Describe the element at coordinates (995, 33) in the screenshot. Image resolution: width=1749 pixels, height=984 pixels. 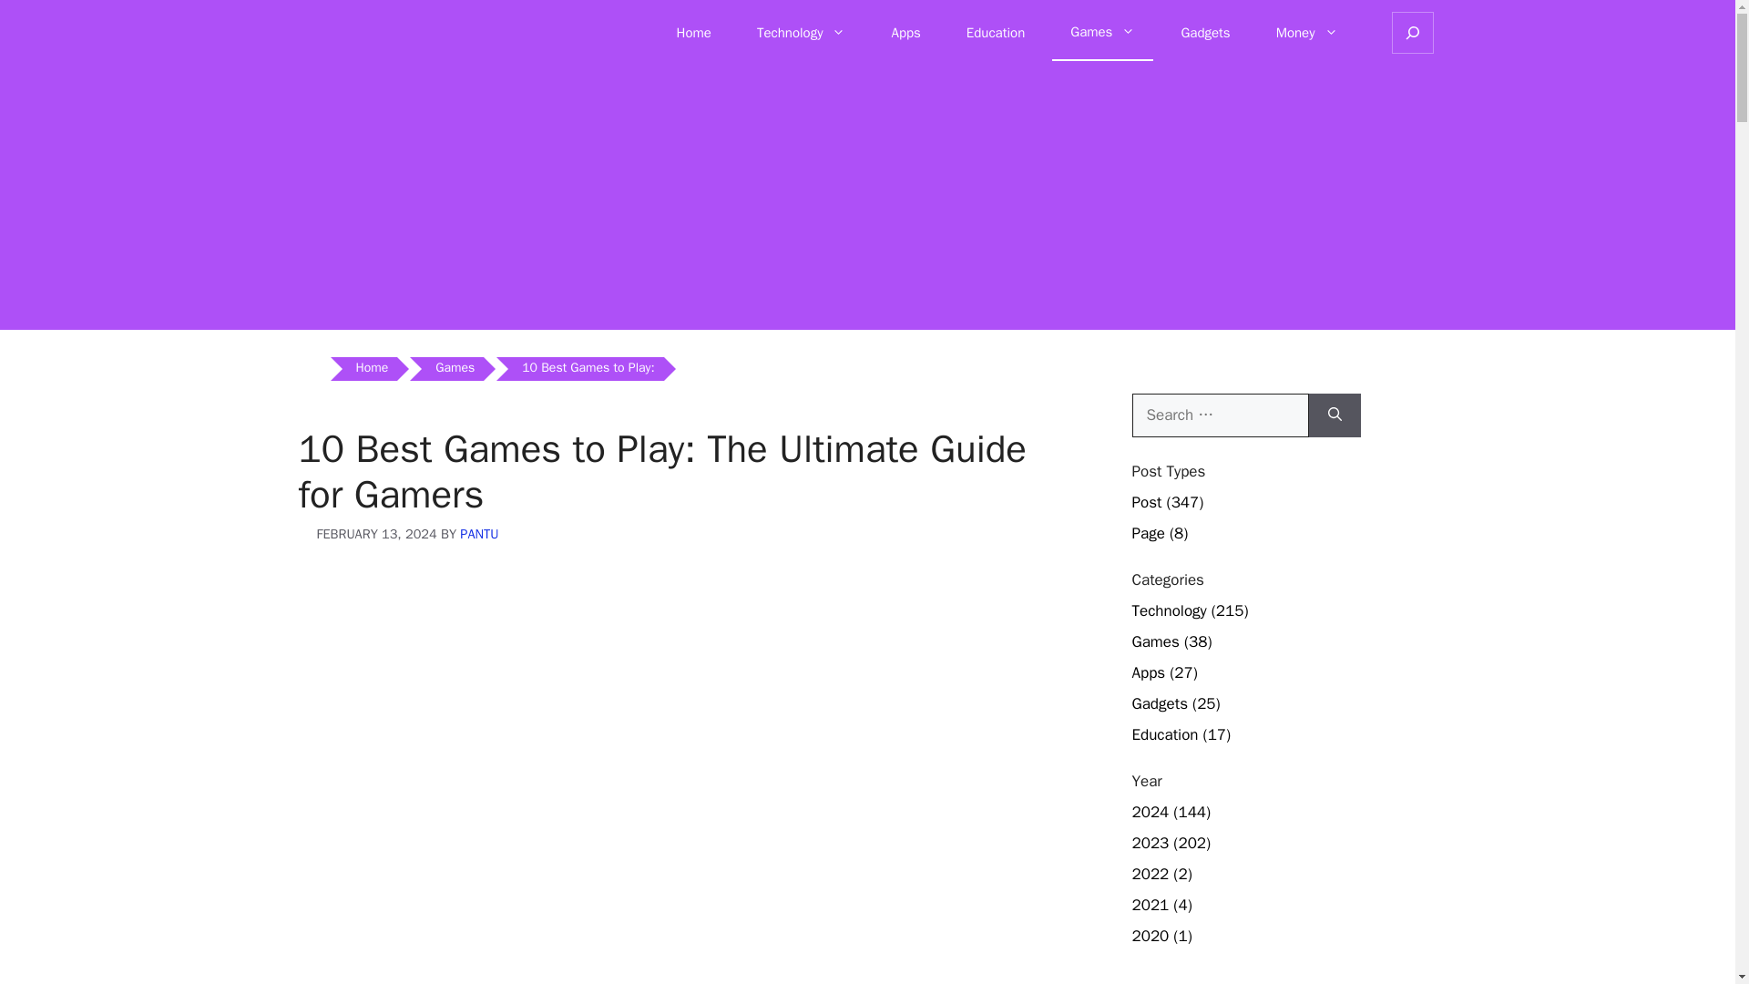
I see `Education` at that location.